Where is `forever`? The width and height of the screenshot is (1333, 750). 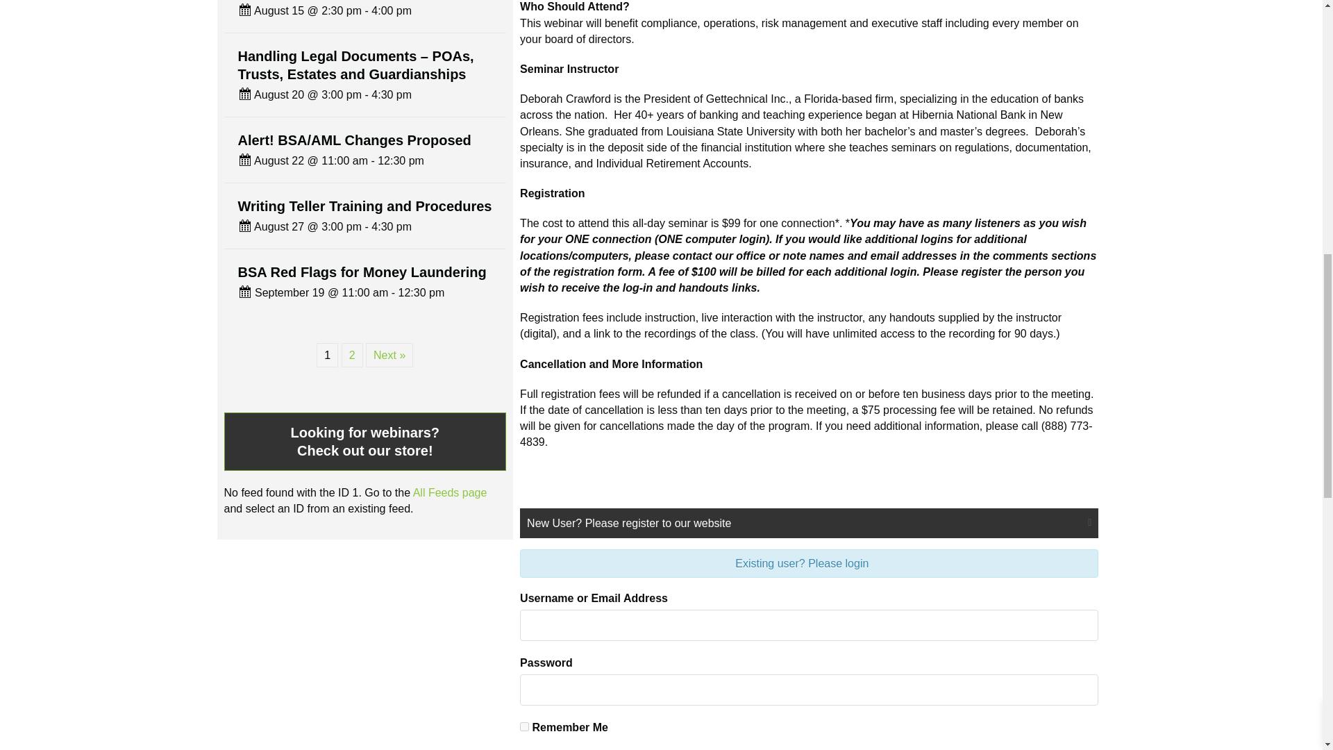 forever is located at coordinates (524, 726).